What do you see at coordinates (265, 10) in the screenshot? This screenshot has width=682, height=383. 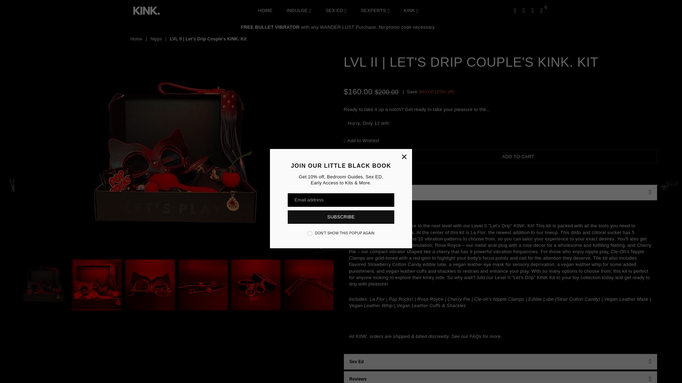 I see `HOME` at bounding box center [265, 10].